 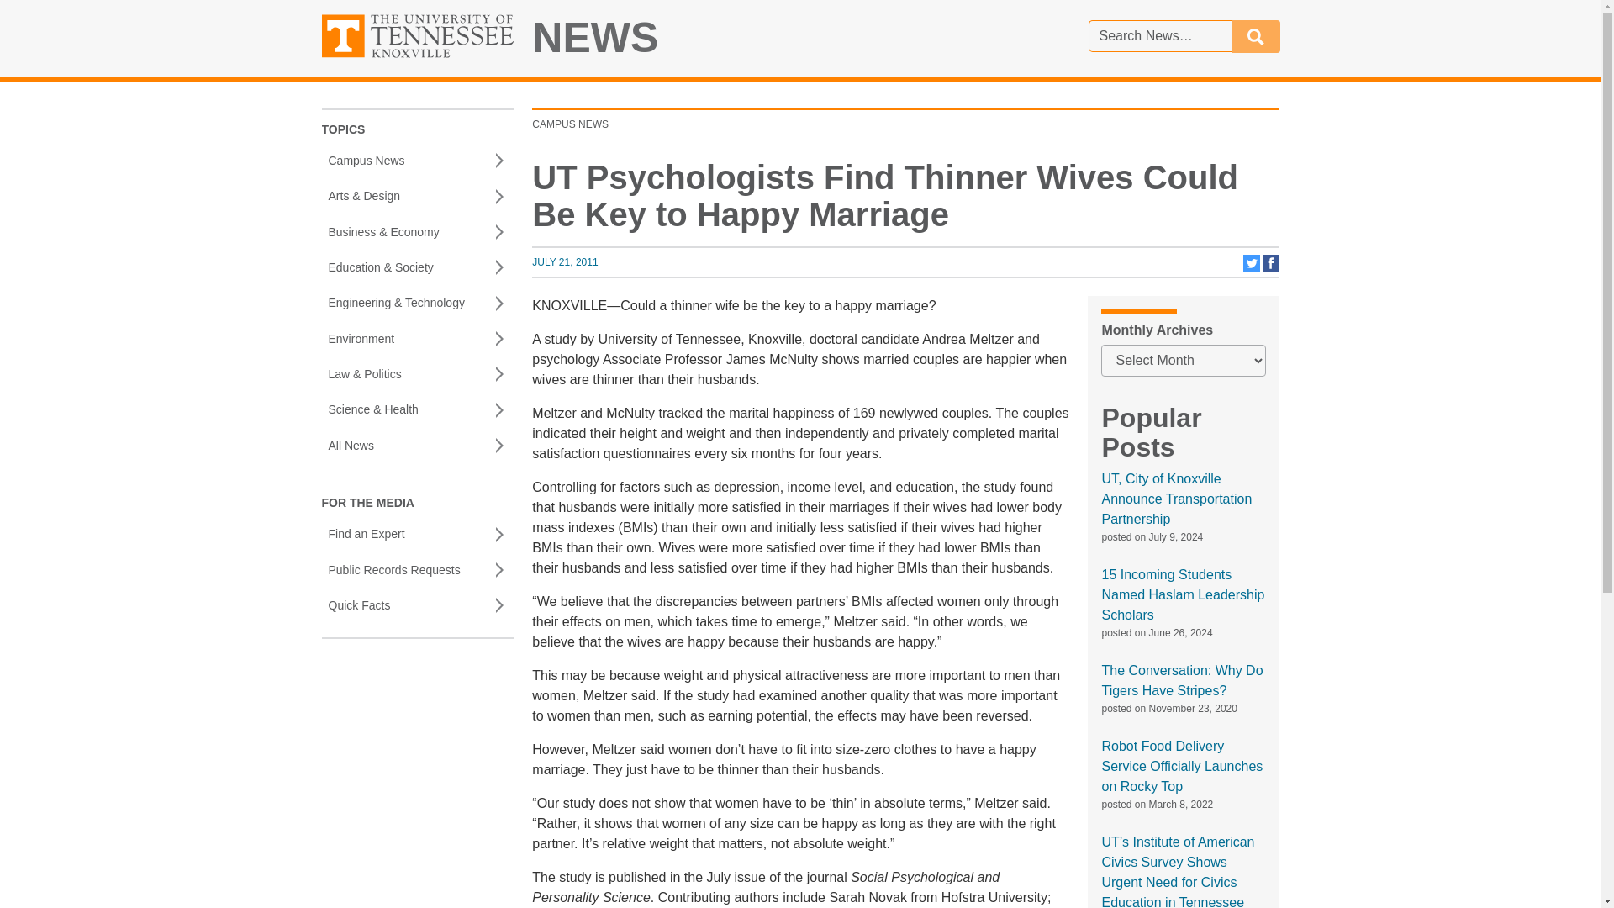 What do you see at coordinates (595, 38) in the screenshot?
I see `NEWS` at bounding box center [595, 38].